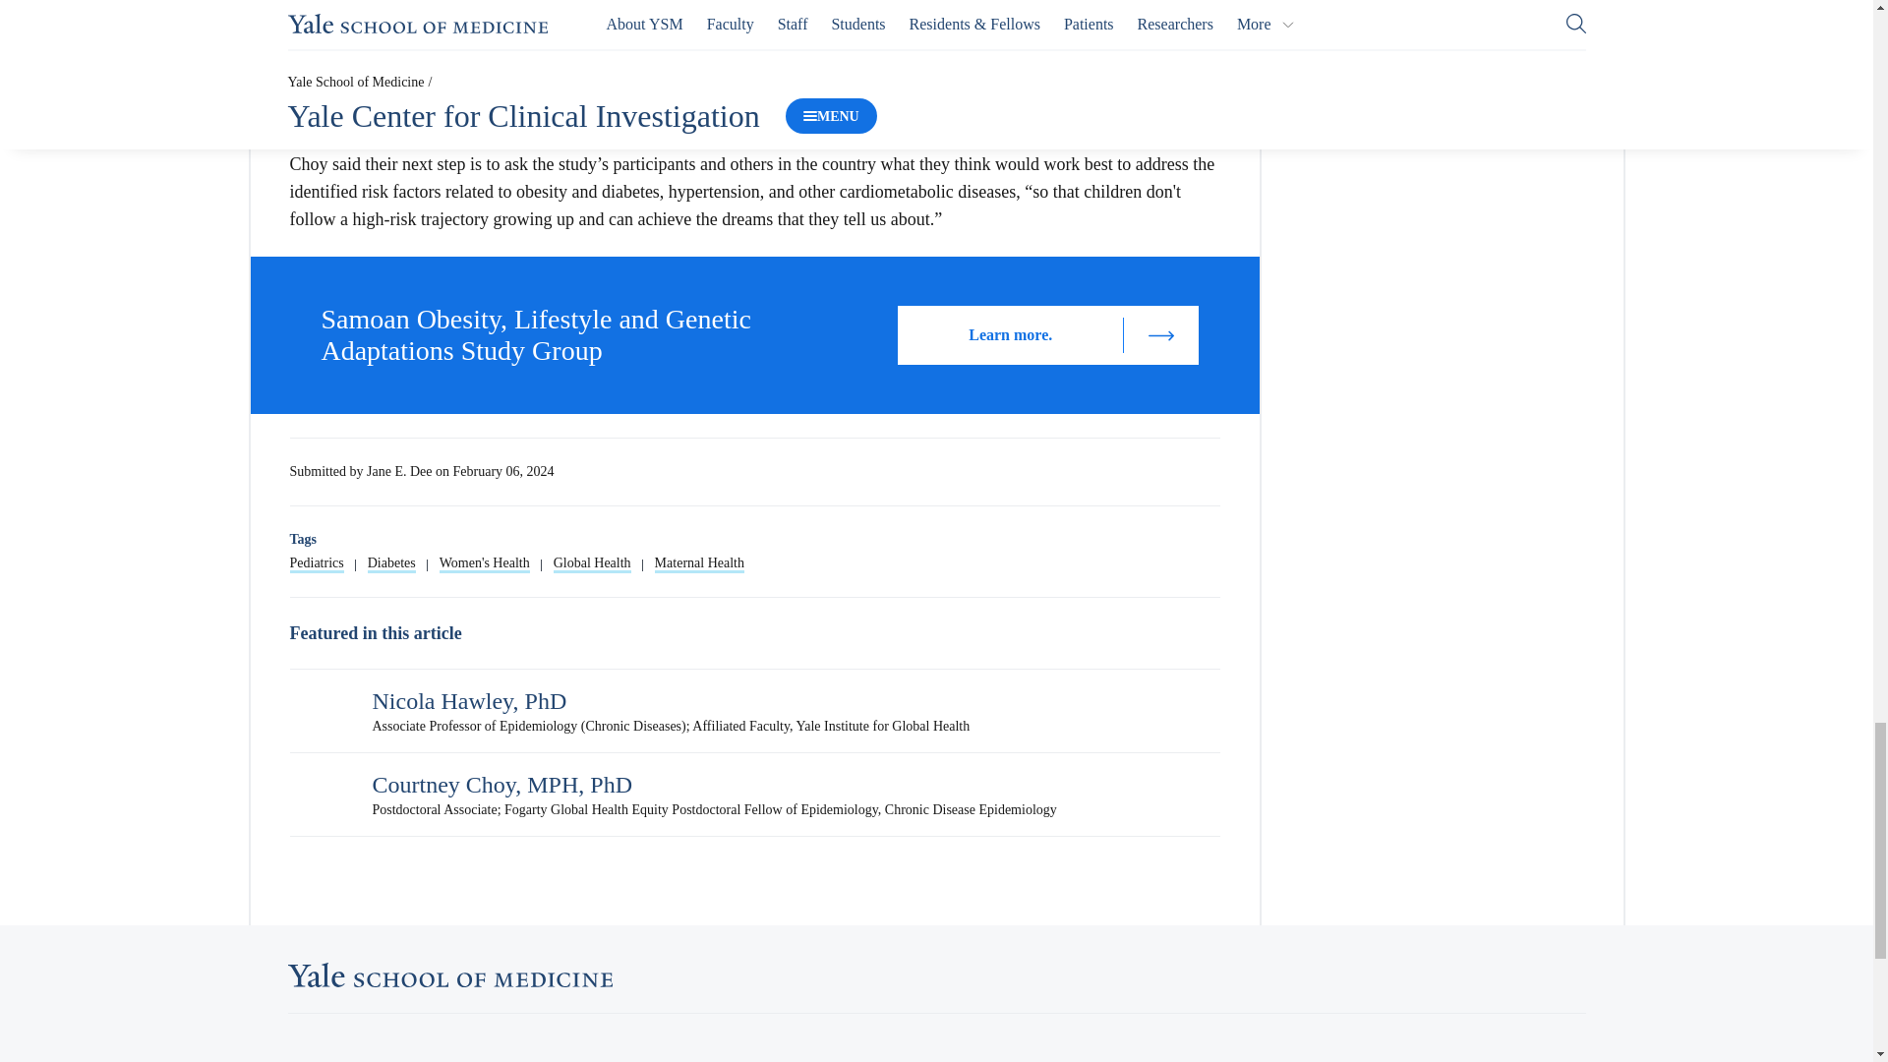  What do you see at coordinates (448, 974) in the screenshot?
I see `Yale School of Medicine` at bounding box center [448, 974].